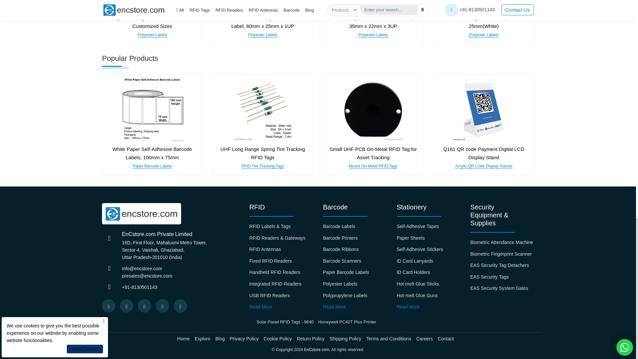  Describe the element at coordinates (263, 110) in the screenshot. I see `RFID Tire Tracking Tags` at that location.